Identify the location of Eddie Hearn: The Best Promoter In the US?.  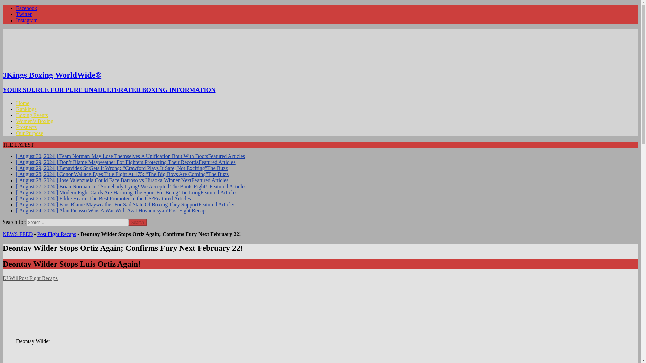
(104, 198).